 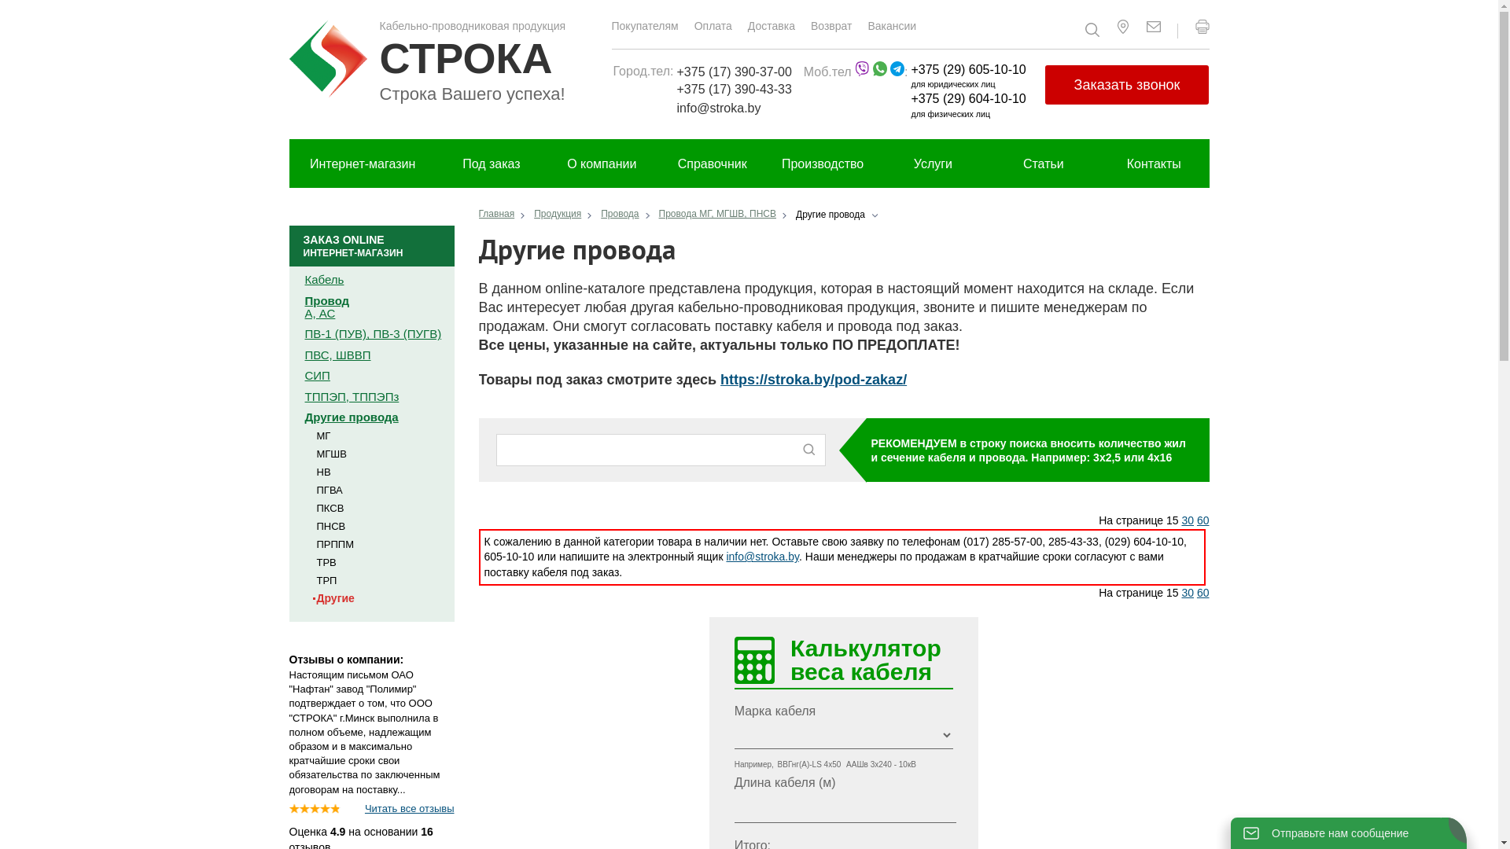 What do you see at coordinates (897, 68) in the screenshot?
I see `telegram.png` at bounding box center [897, 68].